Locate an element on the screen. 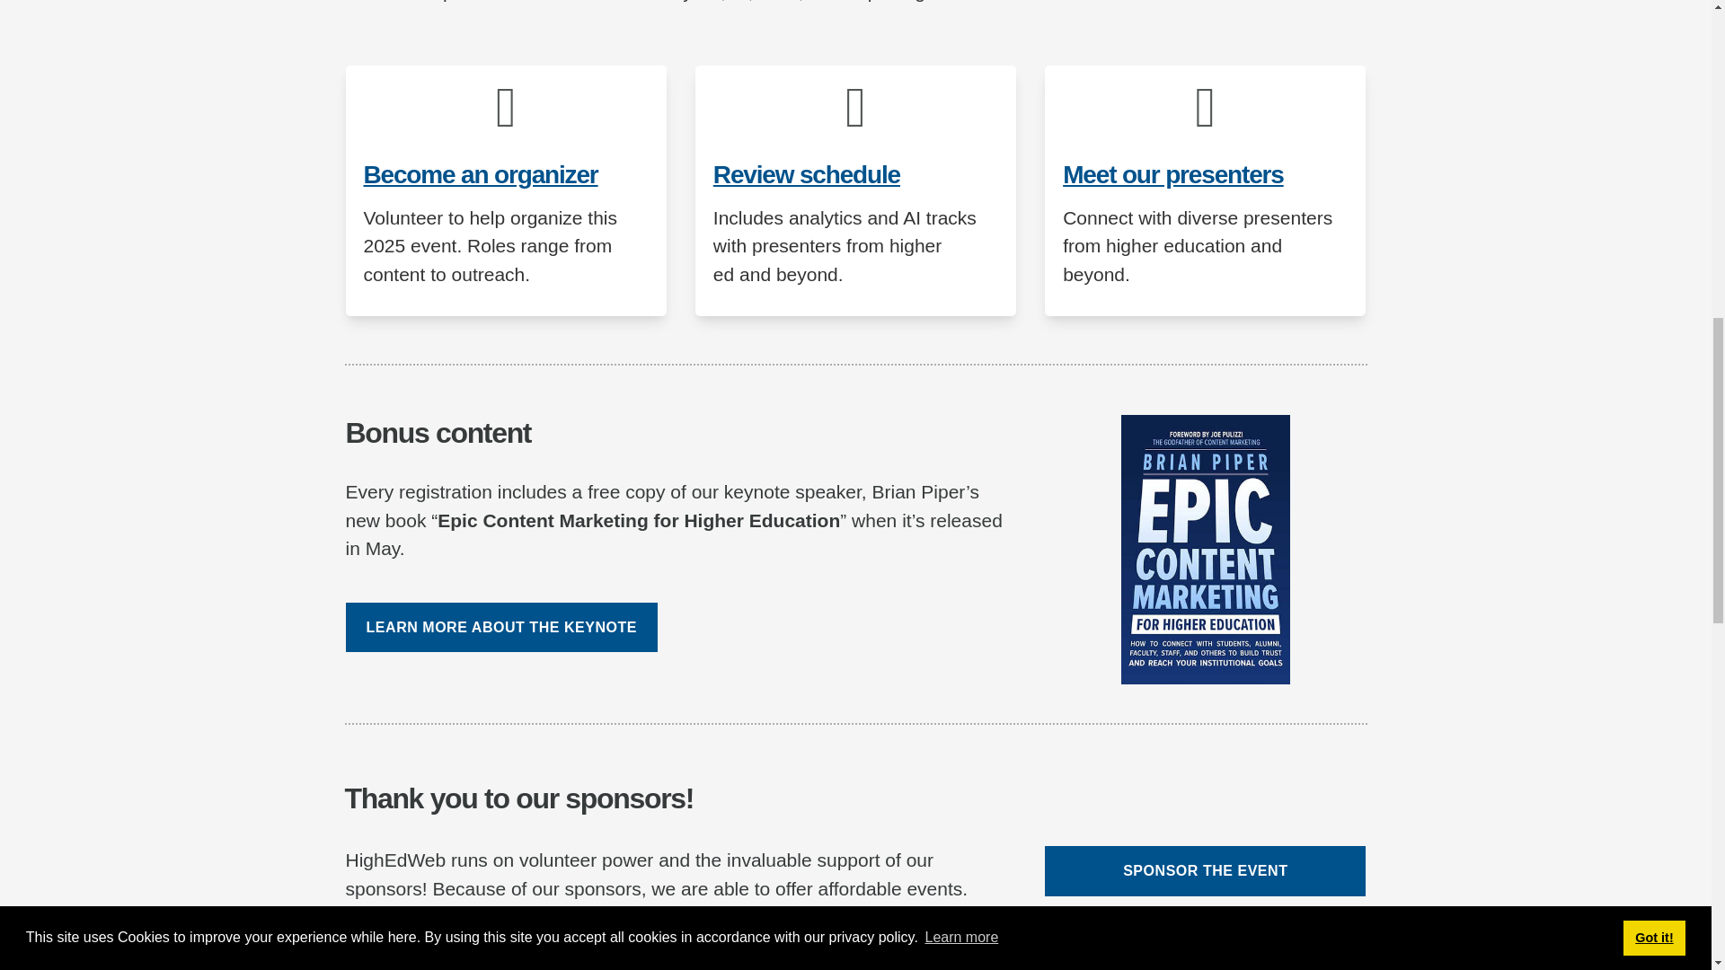 This screenshot has width=1725, height=970. Review schedule is located at coordinates (807, 174).